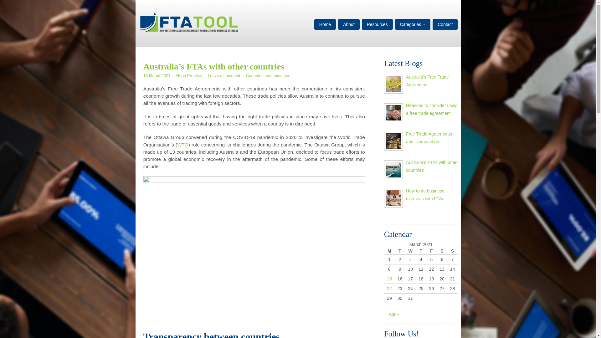 This screenshot has width=601, height=338. I want to click on How to do business overseas with FTAs, so click(393, 198).